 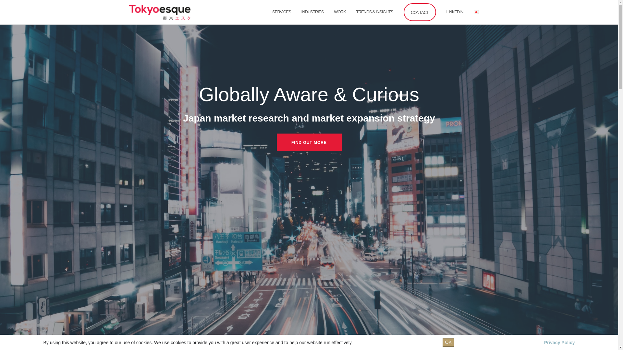 What do you see at coordinates (313, 12) in the screenshot?
I see `Industries` at bounding box center [313, 12].